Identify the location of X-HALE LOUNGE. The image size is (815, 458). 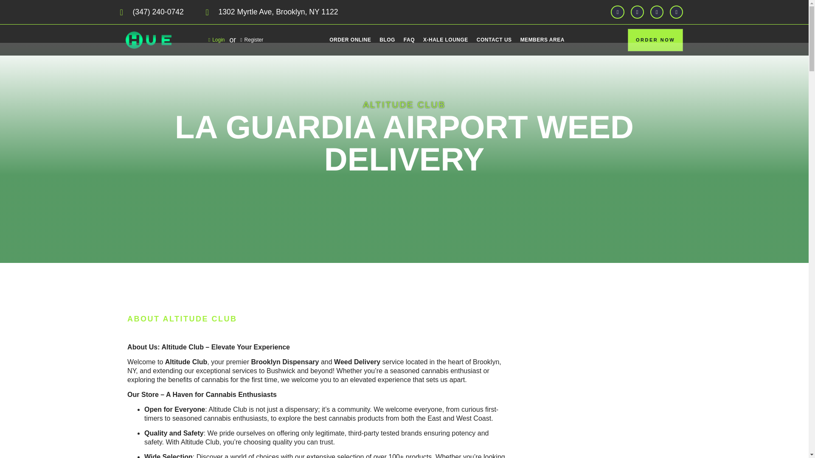
(446, 40).